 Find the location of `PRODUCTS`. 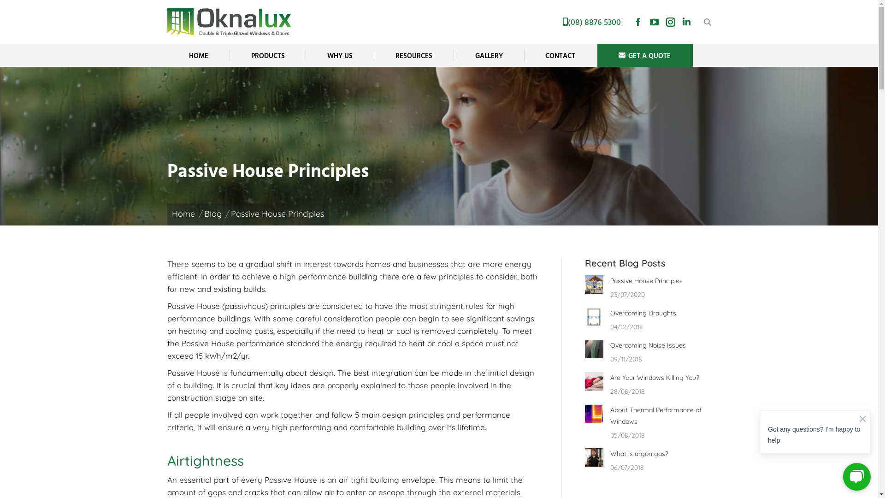

PRODUCTS is located at coordinates (268, 55).